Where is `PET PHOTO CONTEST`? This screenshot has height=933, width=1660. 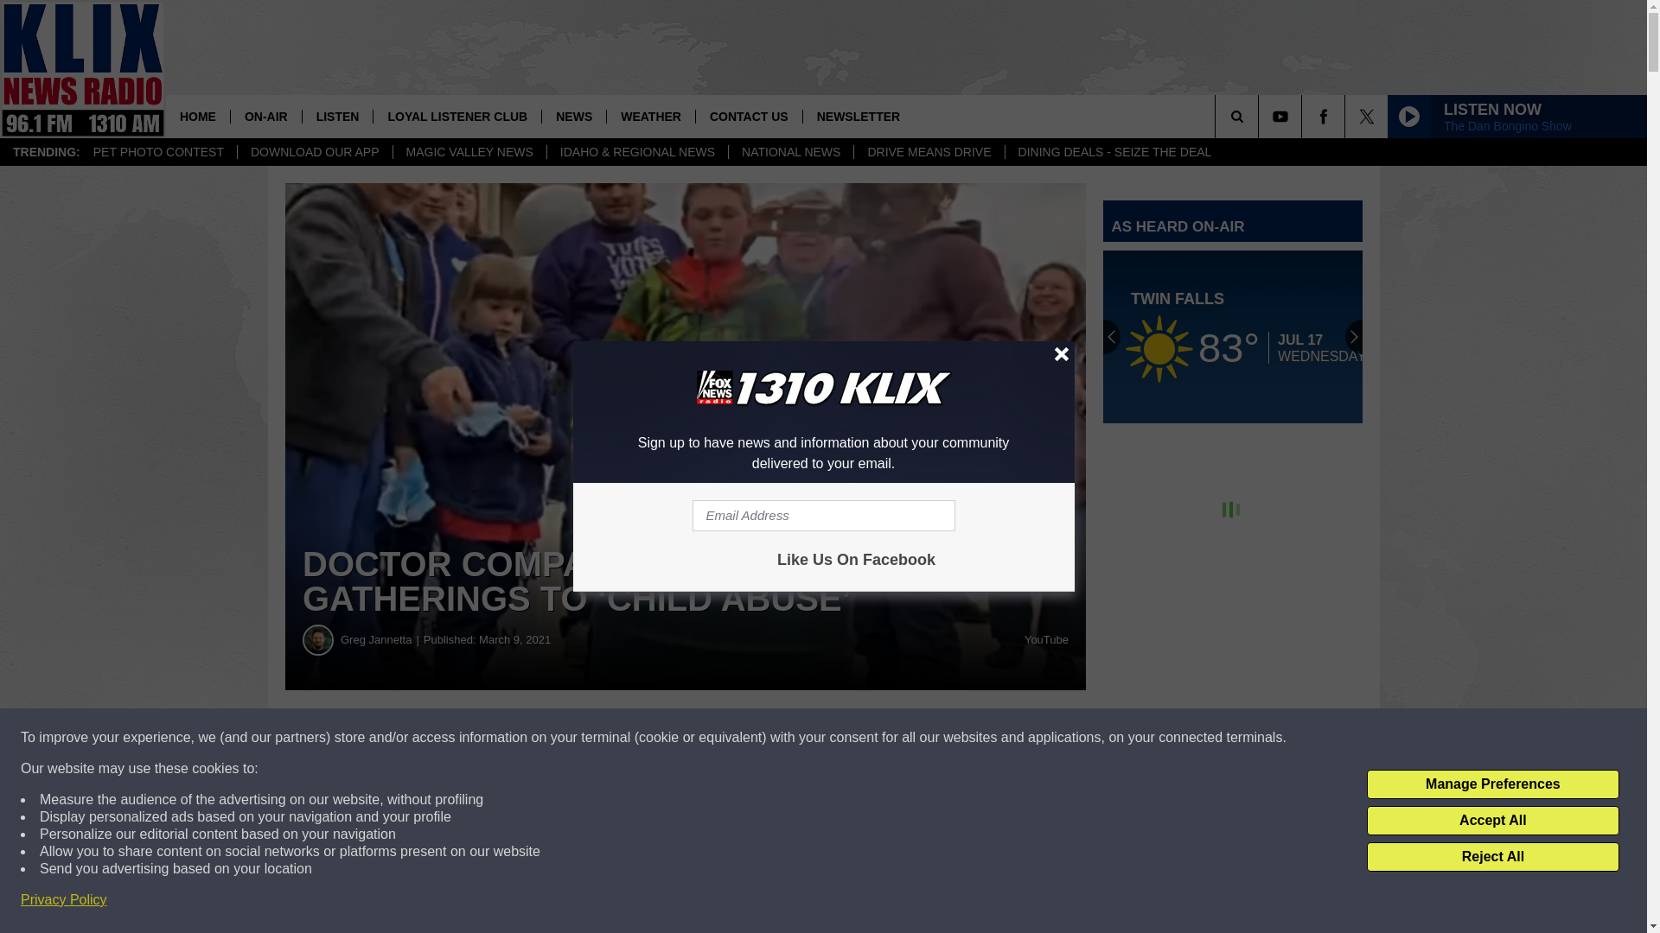 PET PHOTO CONTEST is located at coordinates (158, 152).